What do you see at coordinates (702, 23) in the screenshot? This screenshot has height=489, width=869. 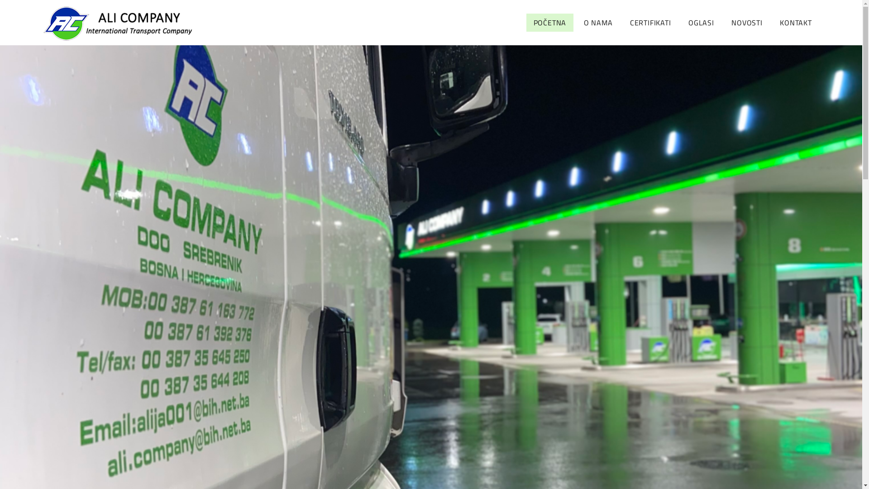 I see `OGLASI` at bounding box center [702, 23].